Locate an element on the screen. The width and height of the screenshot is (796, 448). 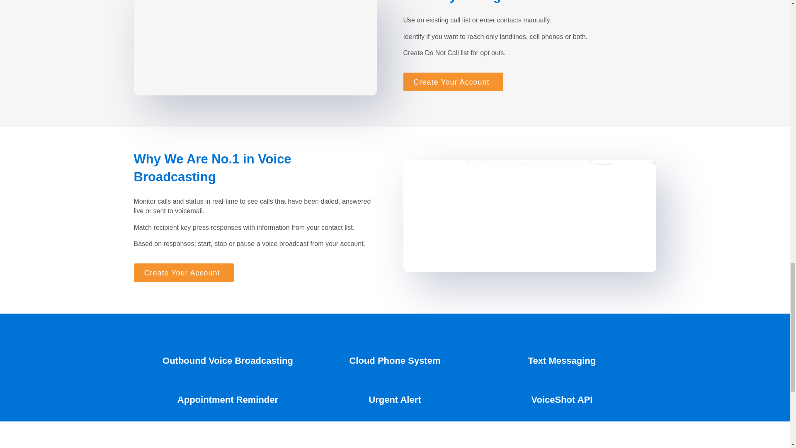
Create Your Account is located at coordinates (183, 273).